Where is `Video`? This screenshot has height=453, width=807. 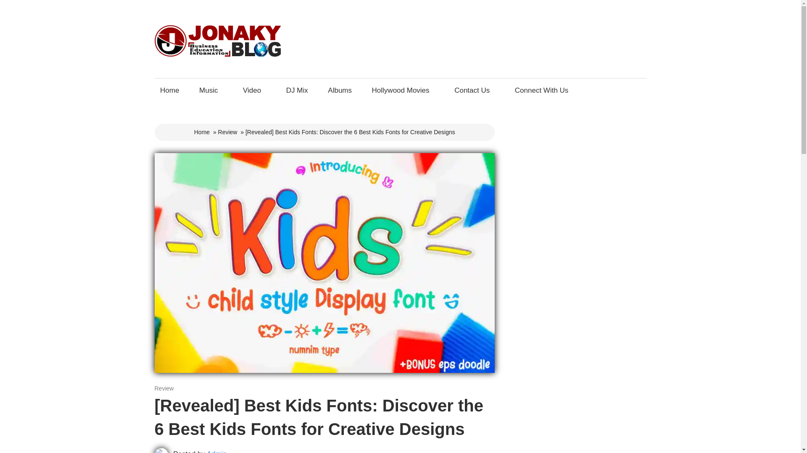 Video is located at coordinates (254, 90).